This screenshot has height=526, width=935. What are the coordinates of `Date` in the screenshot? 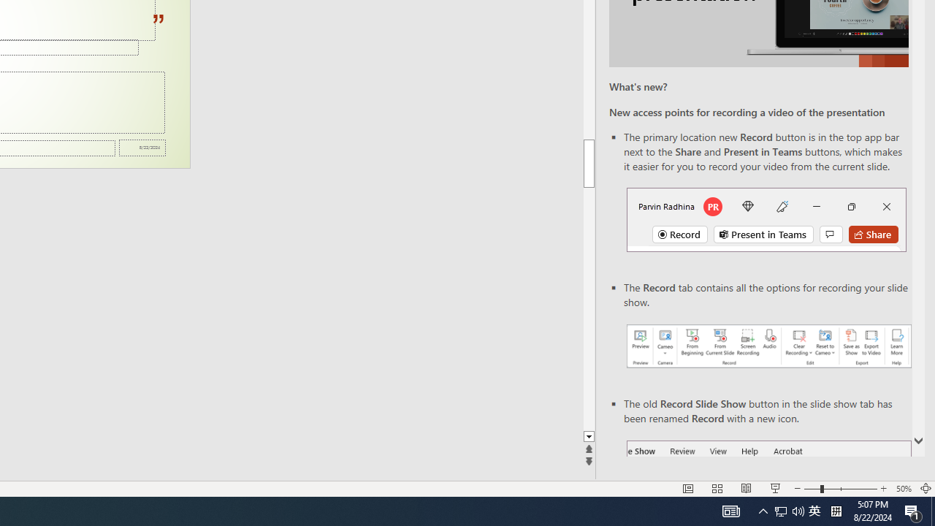 It's located at (142, 148).